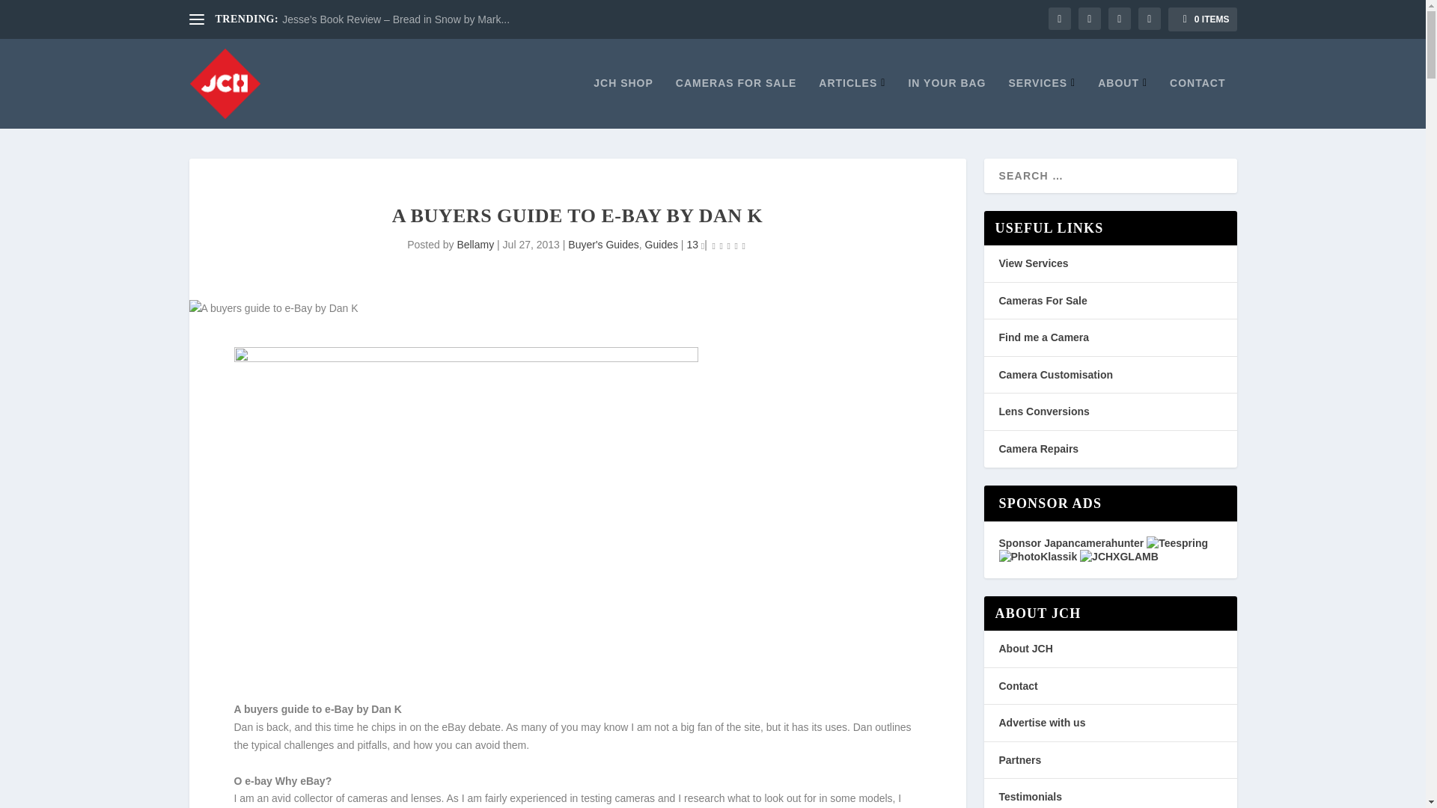  I want to click on JCH SHOP, so click(623, 102).